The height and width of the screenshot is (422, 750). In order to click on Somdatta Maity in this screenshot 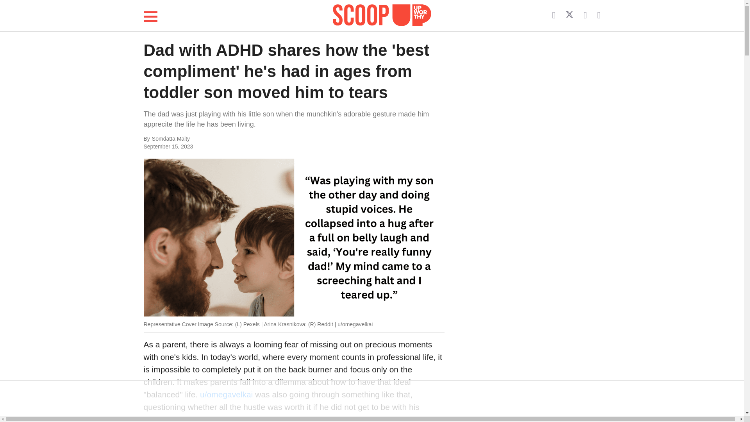, I will do `click(230, 139)`.